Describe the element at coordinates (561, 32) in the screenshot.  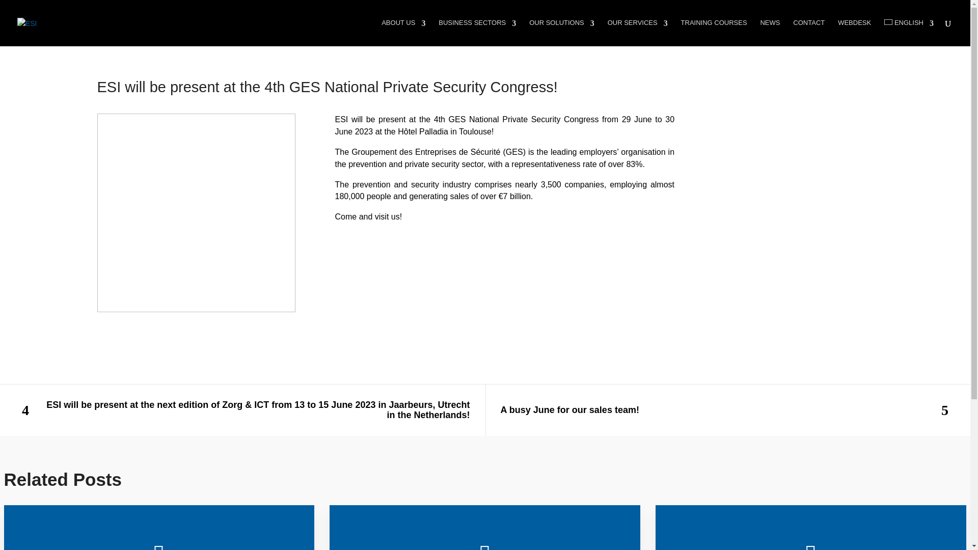
I see `OUR SOLUTIONS` at that location.